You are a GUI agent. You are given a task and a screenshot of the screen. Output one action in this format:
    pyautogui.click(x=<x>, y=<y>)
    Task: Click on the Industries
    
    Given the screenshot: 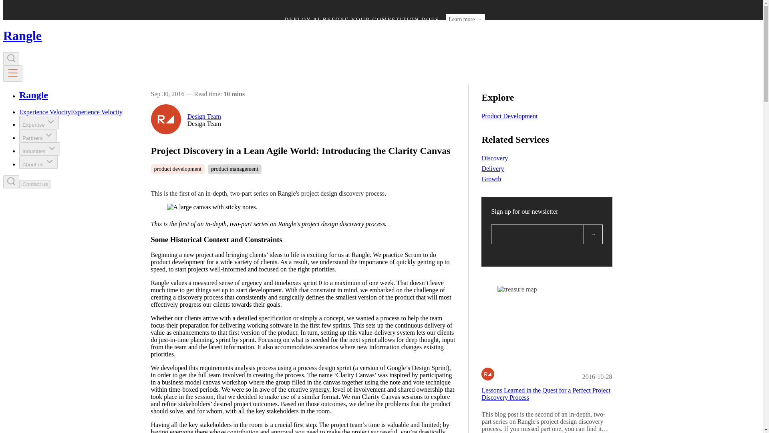 What is the action you would take?
    pyautogui.click(x=39, y=149)
    